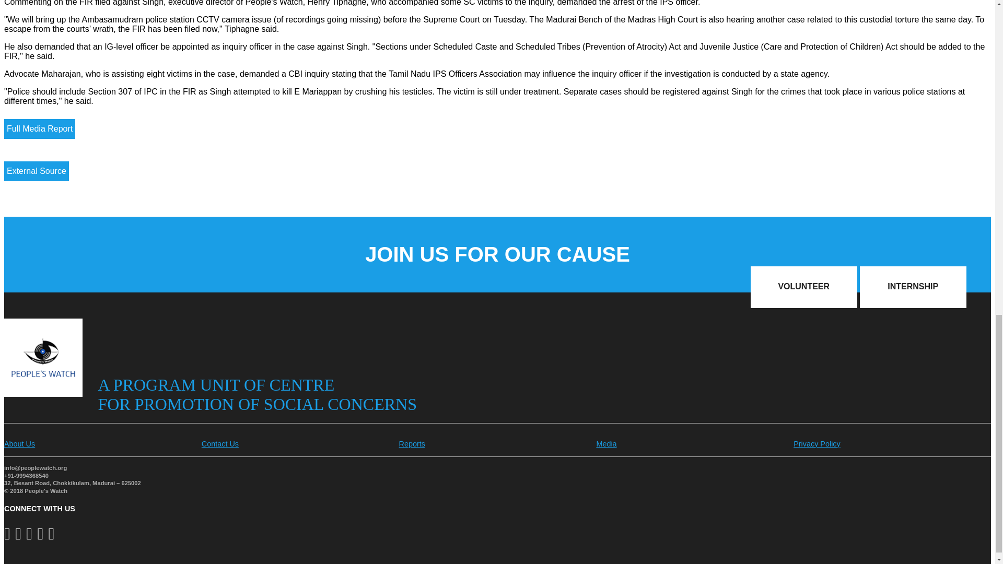 The width and height of the screenshot is (1003, 564). Describe the element at coordinates (412, 444) in the screenshot. I see `Reports` at that location.